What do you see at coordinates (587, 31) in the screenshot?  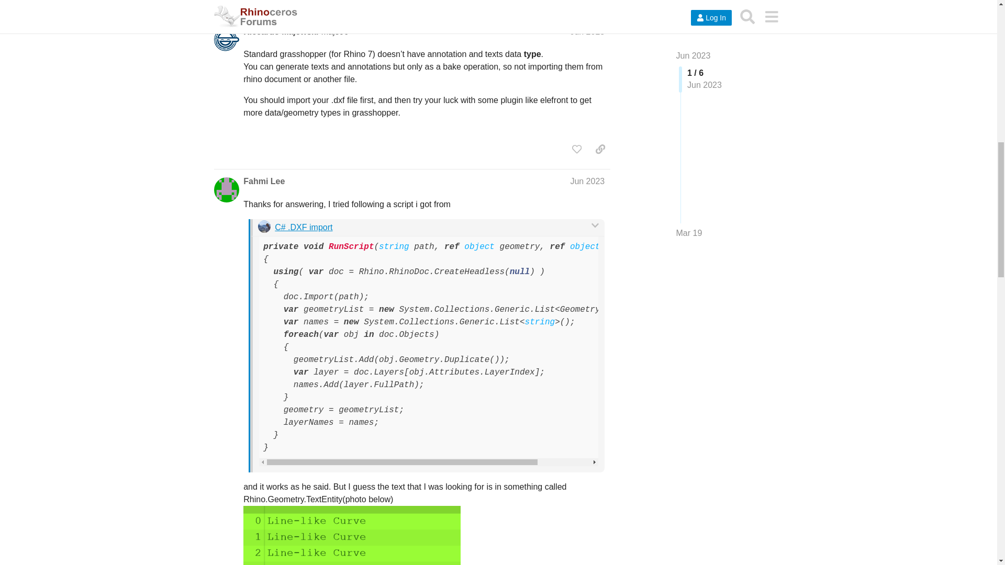 I see `Jun 2023` at bounding box center [587, 31].